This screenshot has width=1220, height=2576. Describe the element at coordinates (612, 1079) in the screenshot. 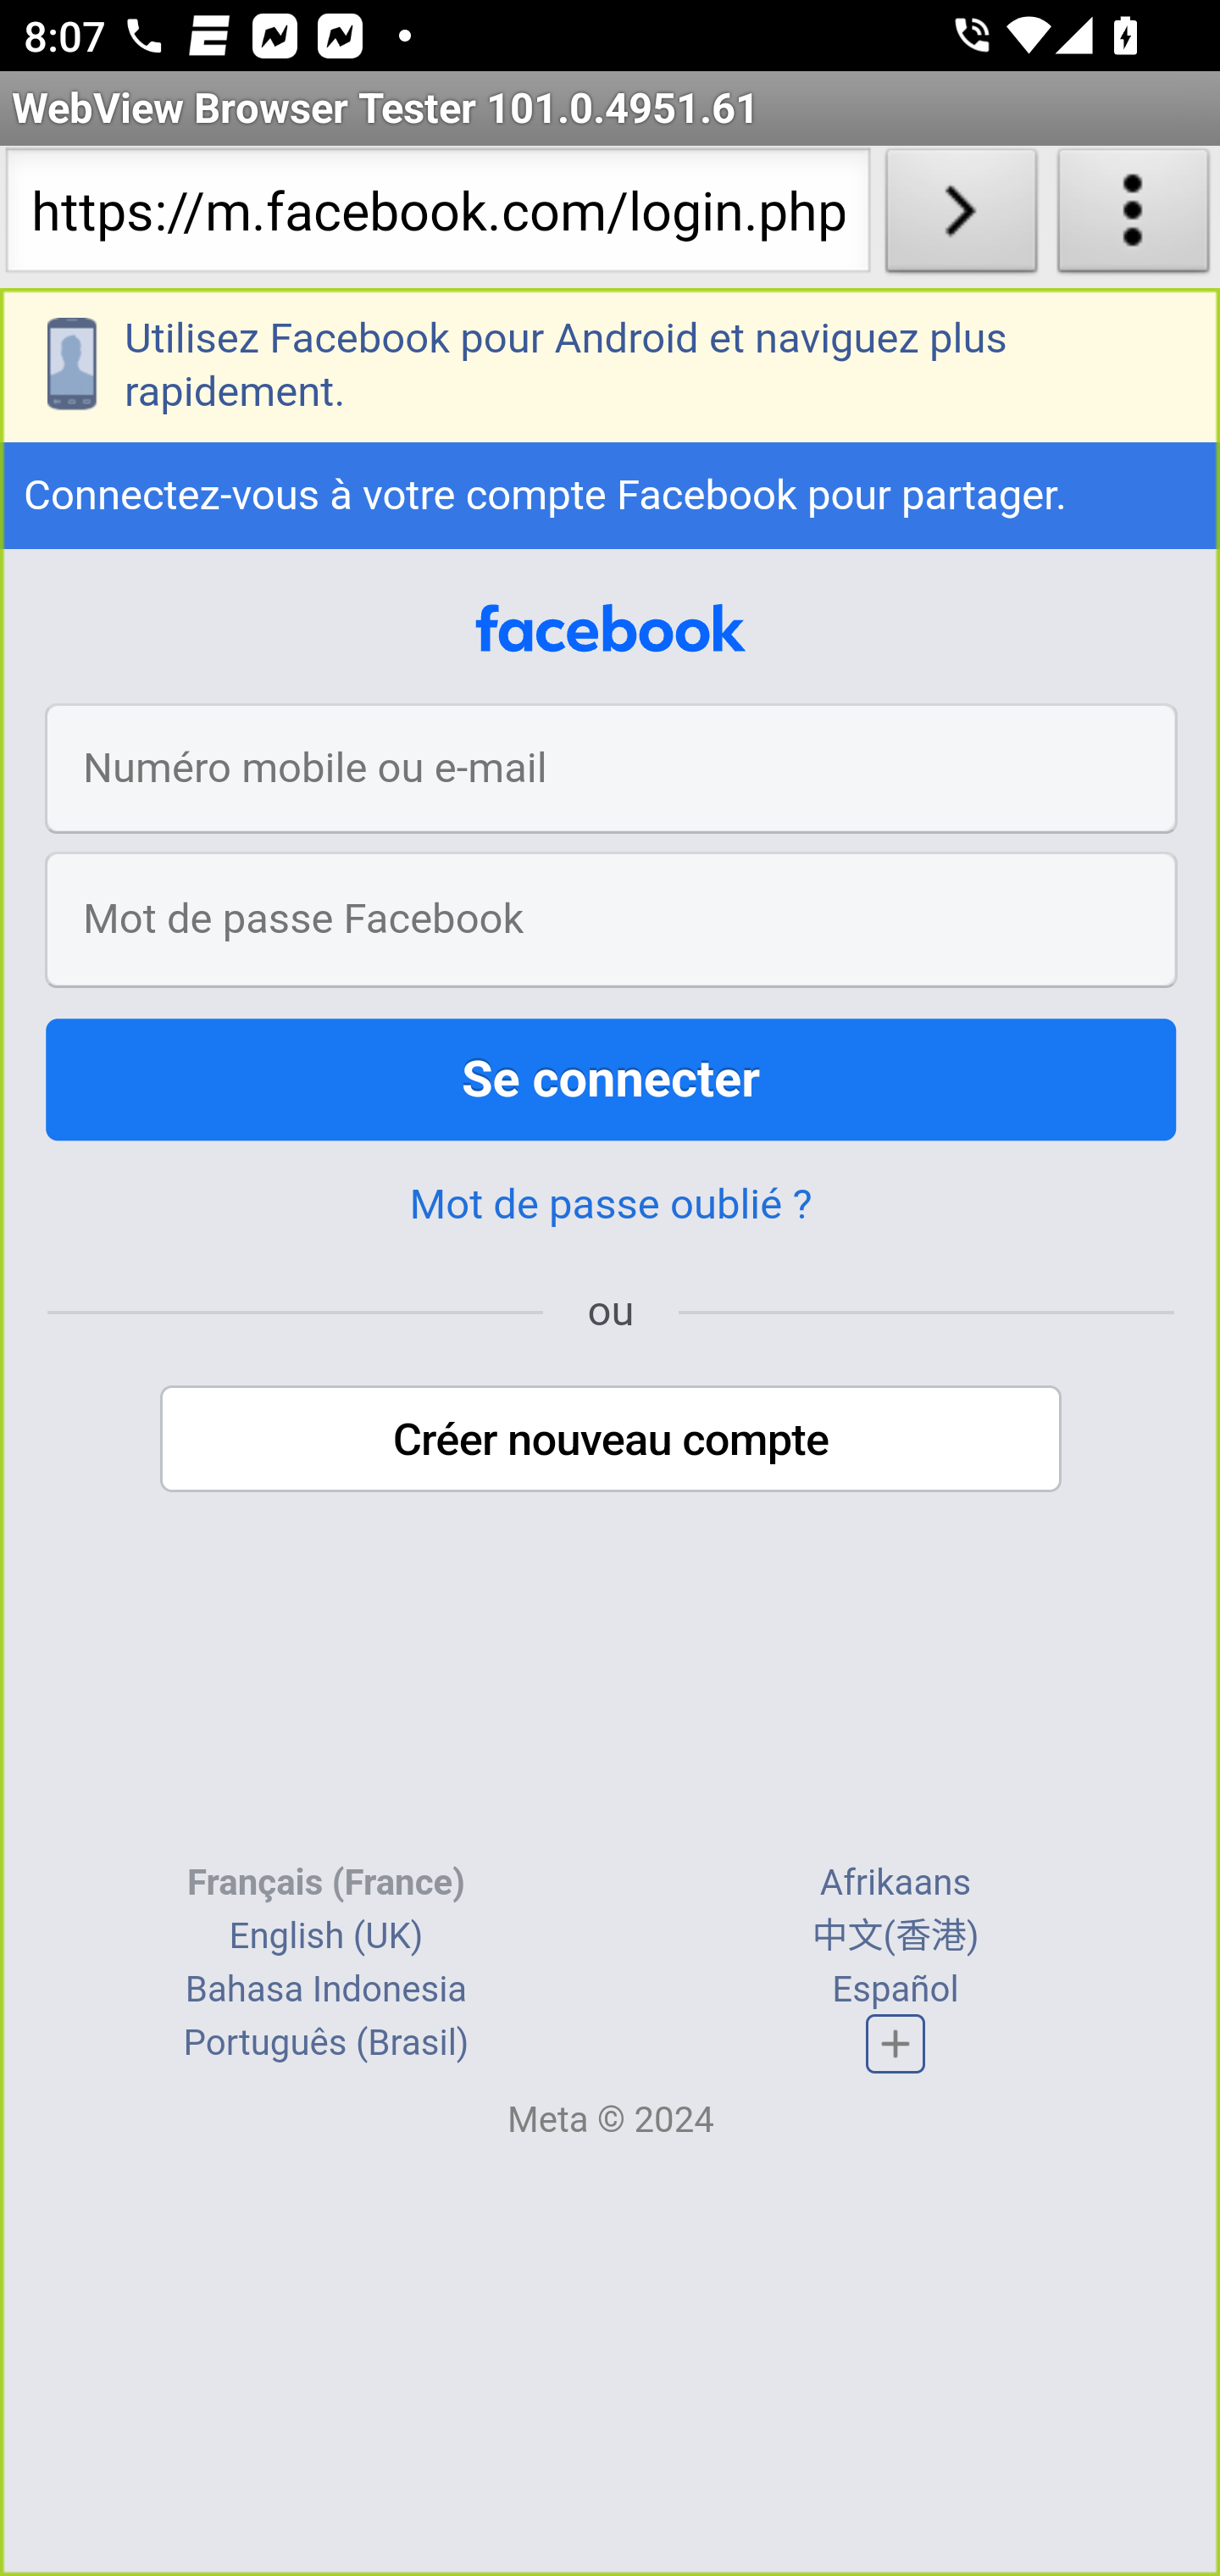

I see `Se connecter` at that location.